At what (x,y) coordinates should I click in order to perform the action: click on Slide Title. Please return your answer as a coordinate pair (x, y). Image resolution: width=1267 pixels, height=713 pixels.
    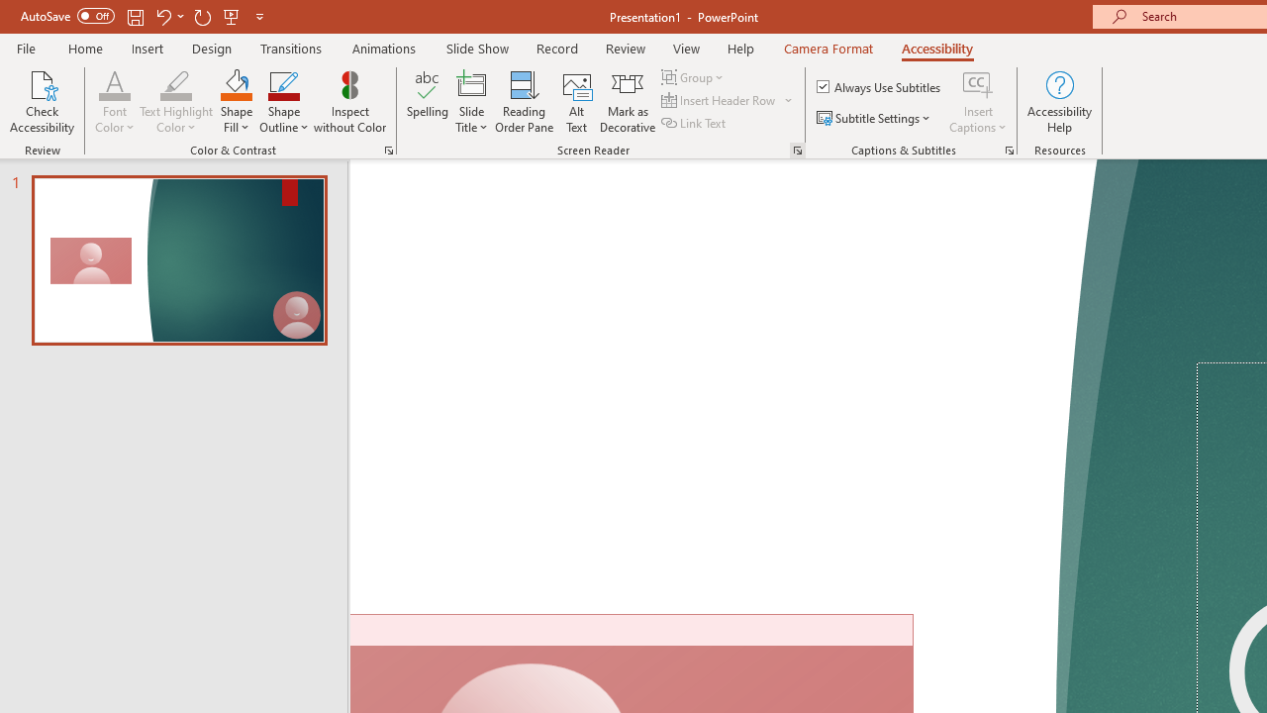
    Looking at the image, I should click on (471, 83).